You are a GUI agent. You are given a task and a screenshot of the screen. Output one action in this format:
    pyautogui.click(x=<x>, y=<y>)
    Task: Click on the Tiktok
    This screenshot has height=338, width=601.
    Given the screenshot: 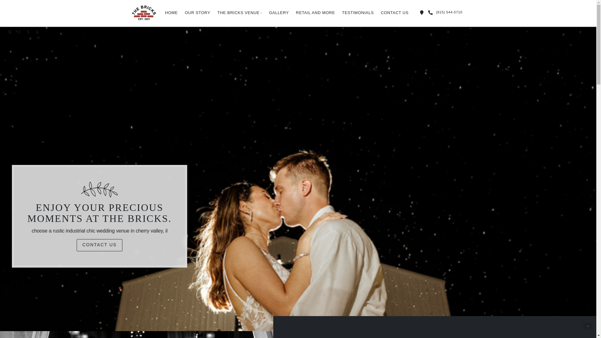 What is the action you would take?
    pyautogui.click(x=38, y=31)
    